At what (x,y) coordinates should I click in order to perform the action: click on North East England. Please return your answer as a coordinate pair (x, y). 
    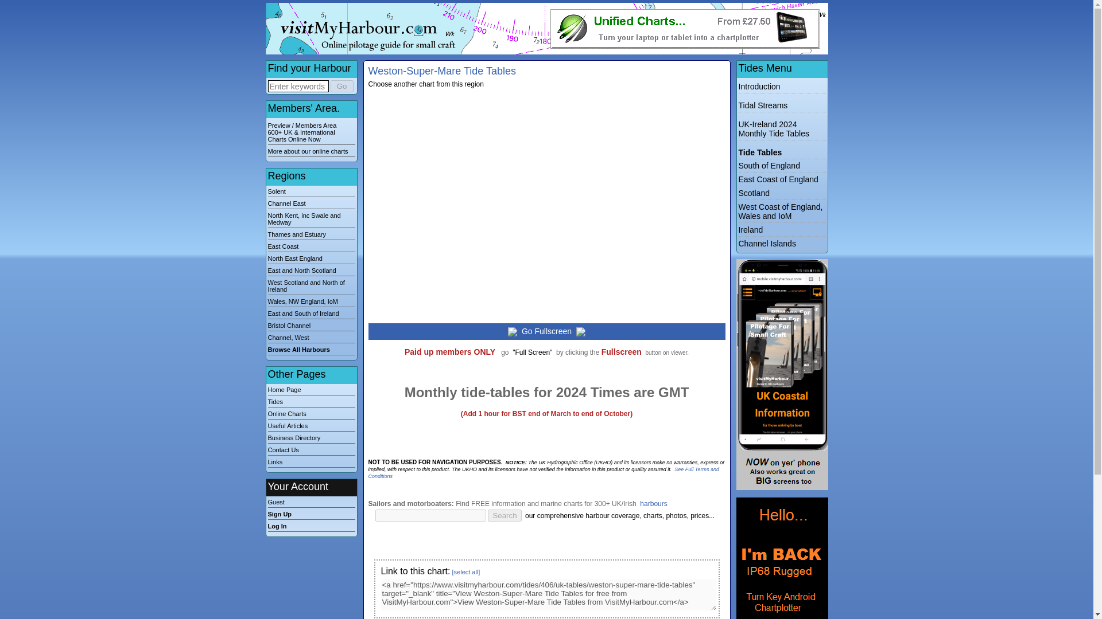
    Looking at the image, I should click on (311, 259).